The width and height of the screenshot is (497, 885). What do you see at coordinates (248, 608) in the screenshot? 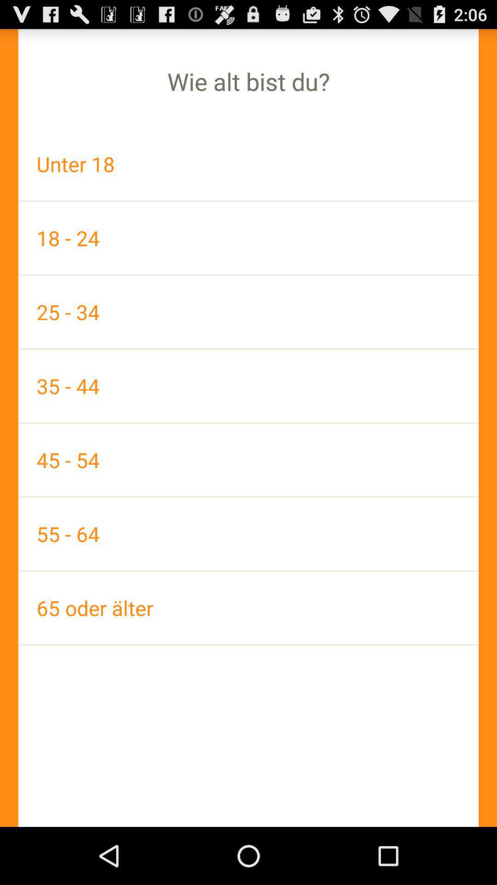
I see `turn off the item below 55 - 64 item` at bounding box center [248, 608].